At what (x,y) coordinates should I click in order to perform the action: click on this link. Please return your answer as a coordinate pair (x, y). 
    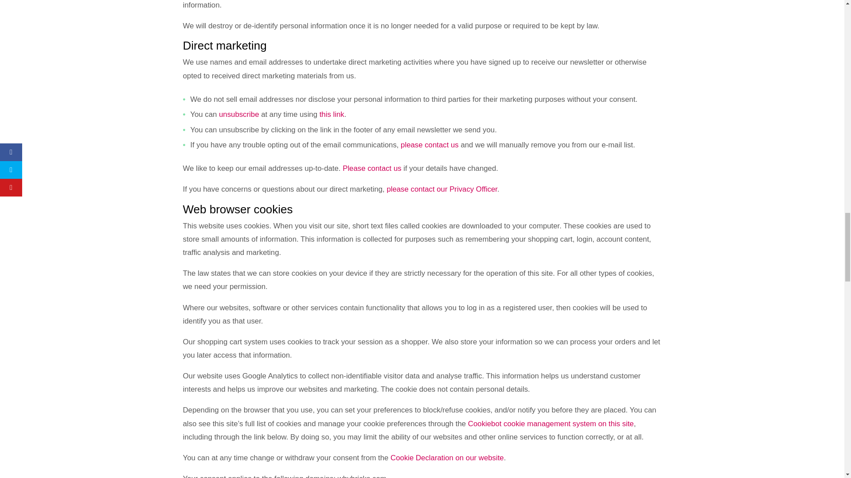
    Looking at the image, I should click on (332, 114).